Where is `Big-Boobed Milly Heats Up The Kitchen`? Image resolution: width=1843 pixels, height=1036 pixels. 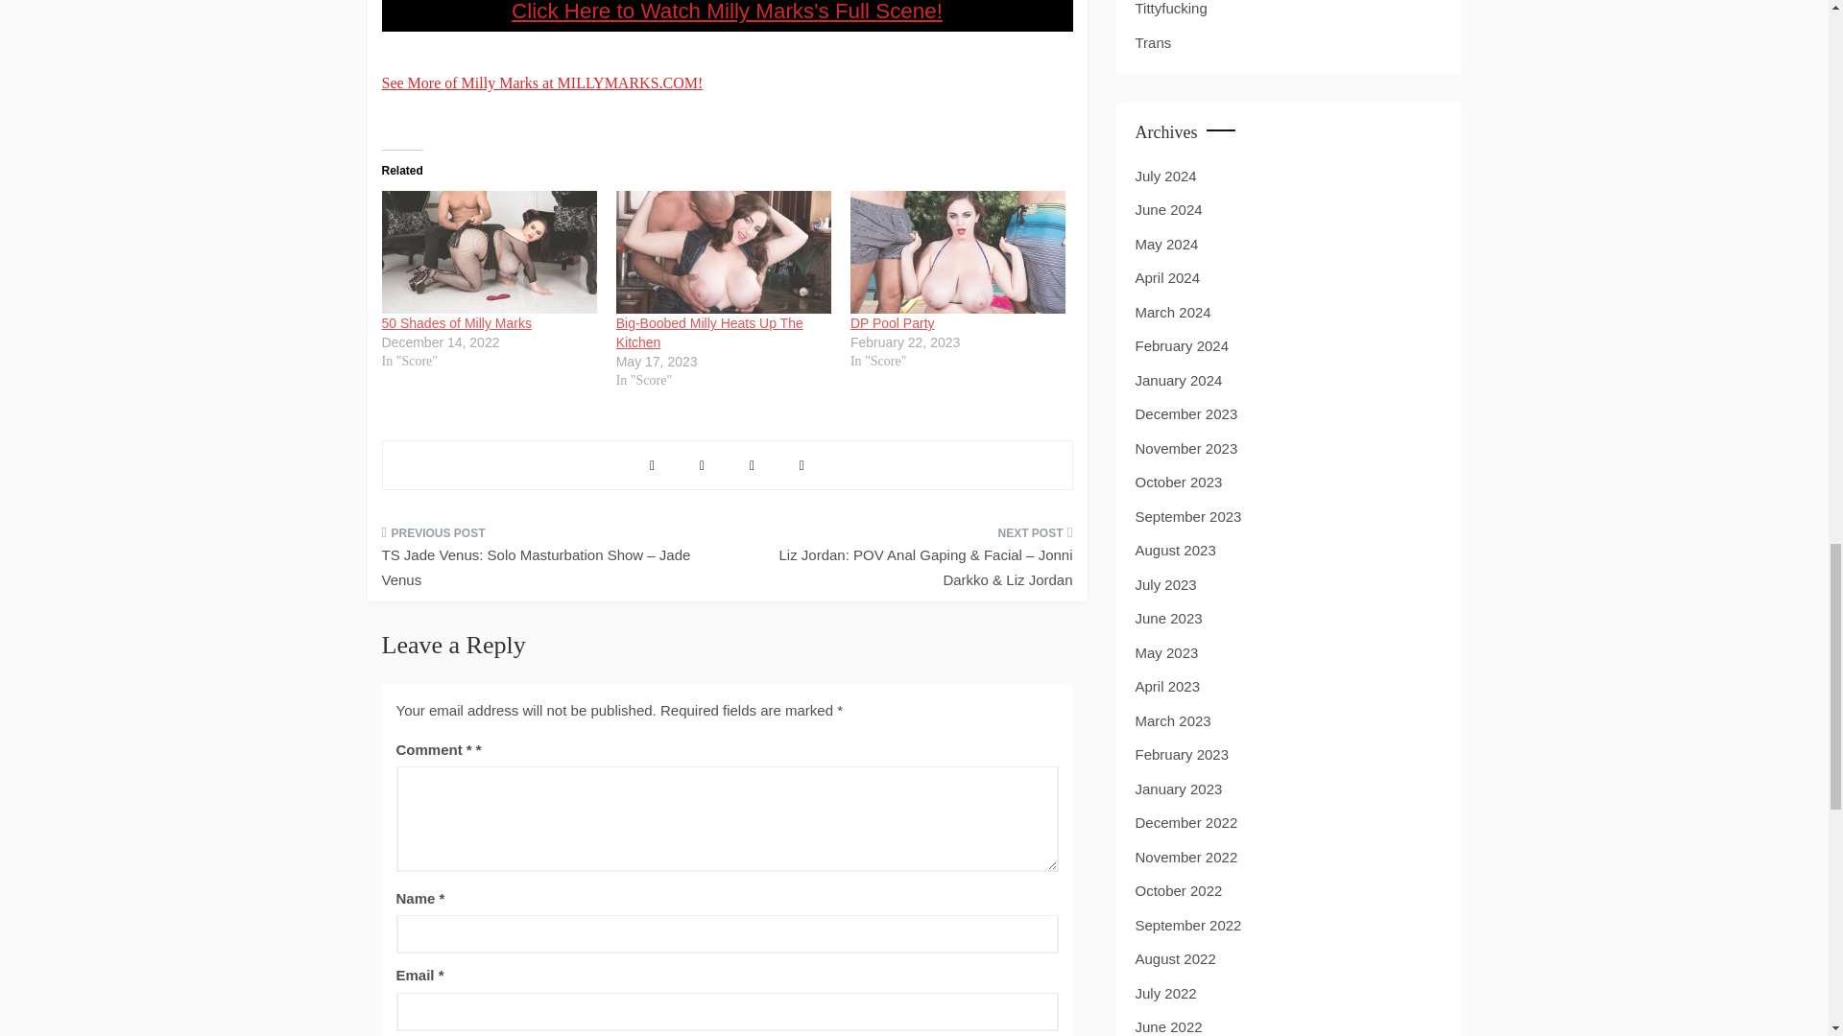
Big-Boobed Milly Heats Up The Kitchen is located at coordinates (709, 333).